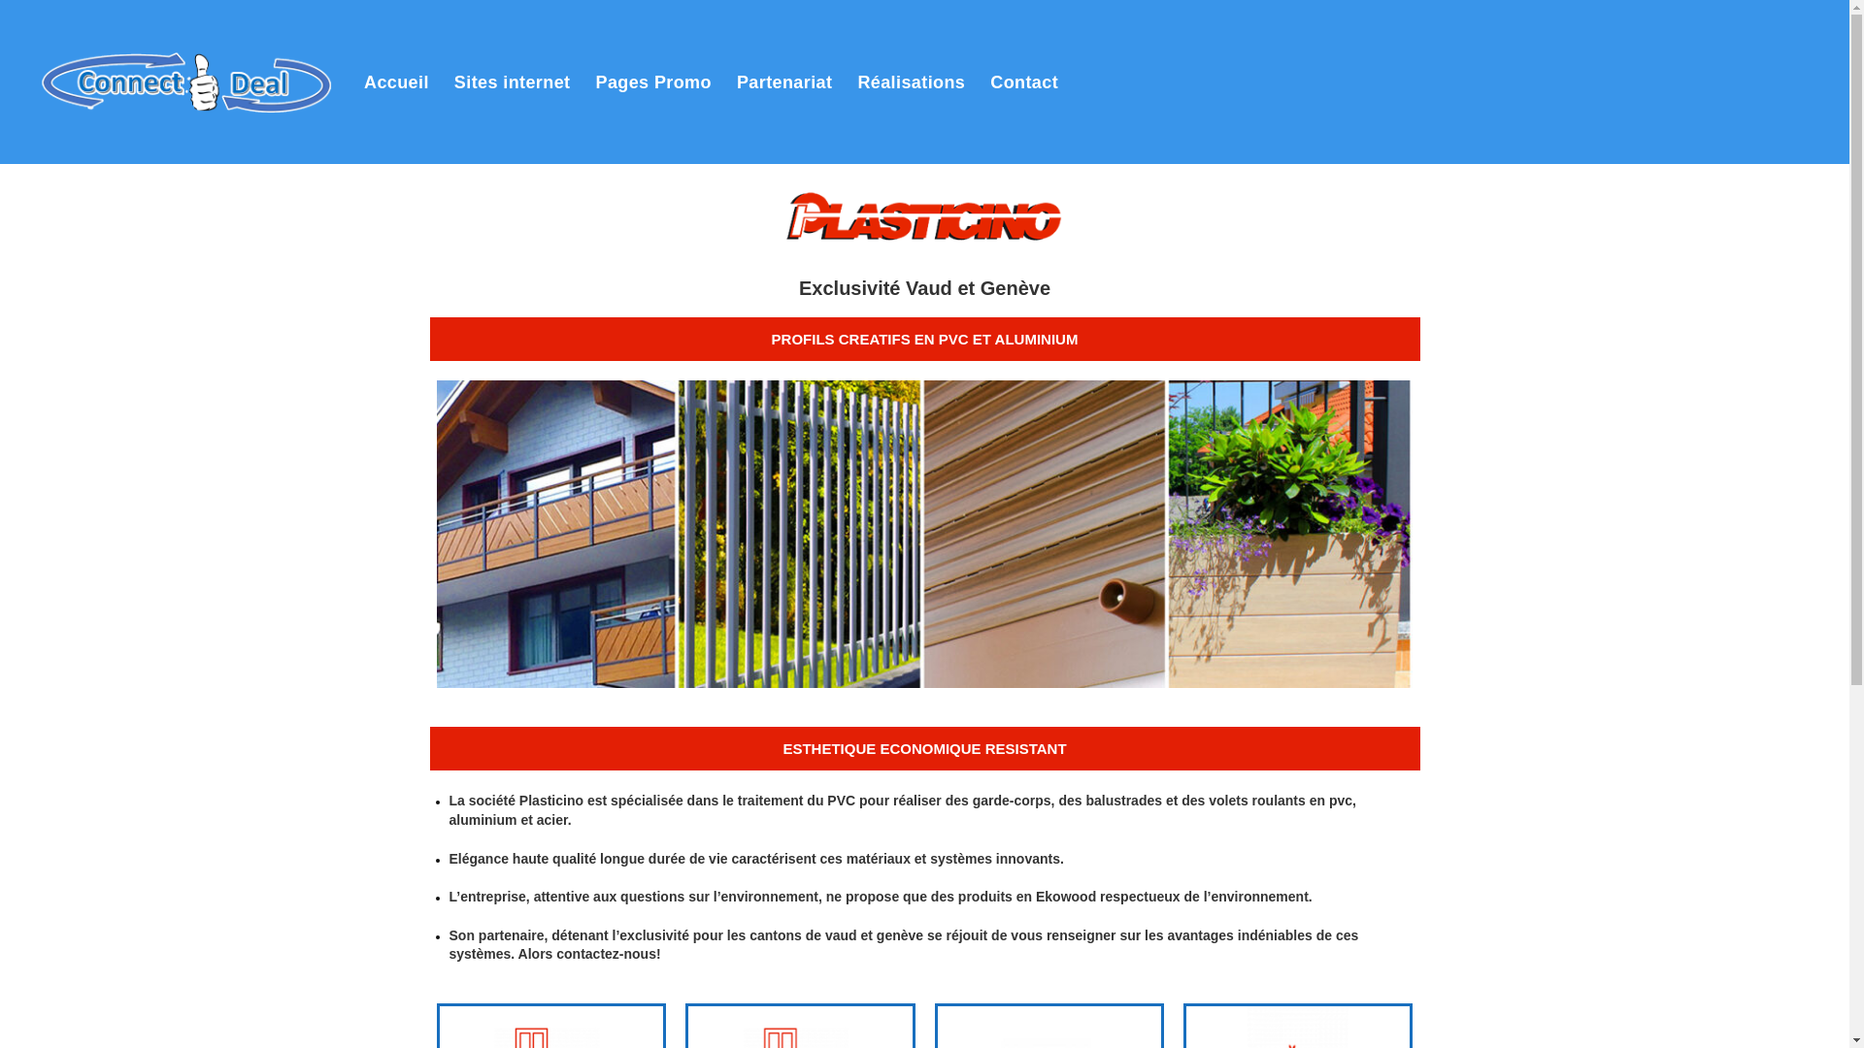 The width and height of the screenshot is (1864, 1048). What do you see at coordinates (652, 82) in the screenshot?
I see `Pages Promo` at bounding box center [652, 82].